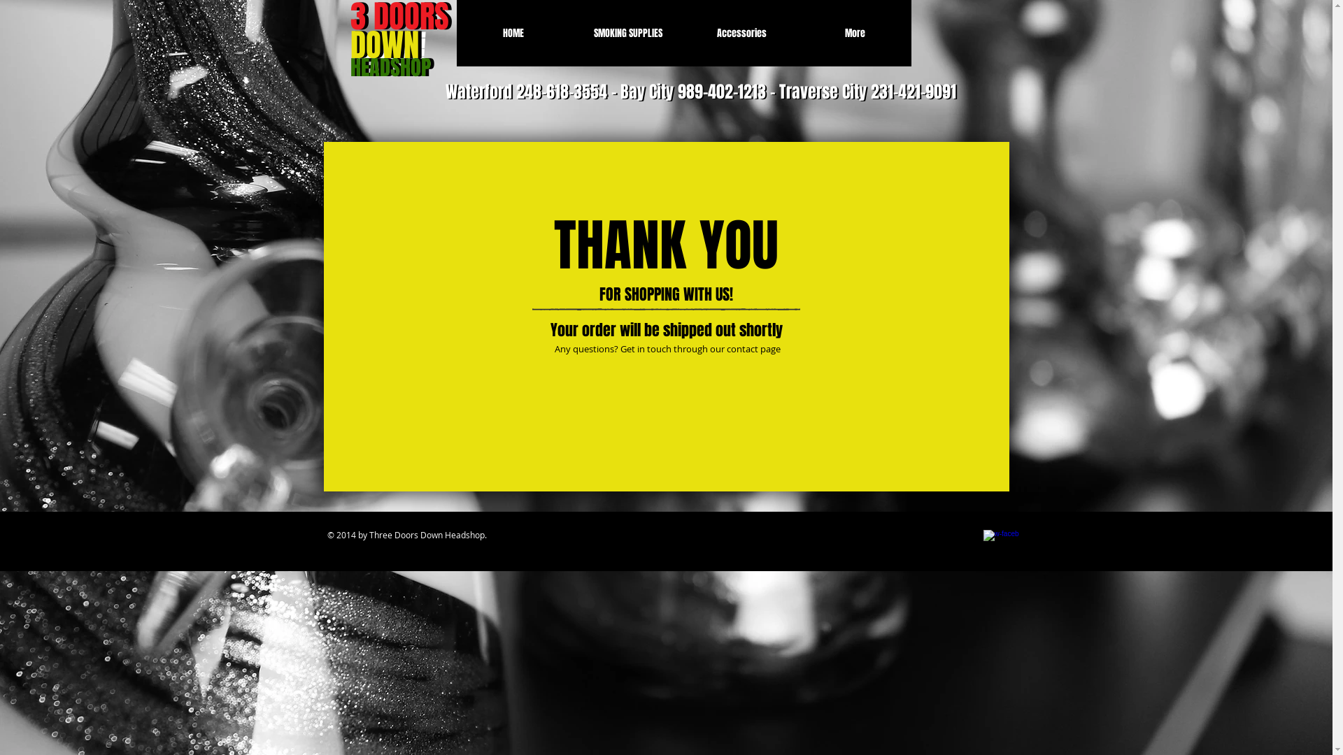 The image size is (1343, 755). Describe the element at coordinates (741, 34) in the screenshot. I see `Accessories` at that location.